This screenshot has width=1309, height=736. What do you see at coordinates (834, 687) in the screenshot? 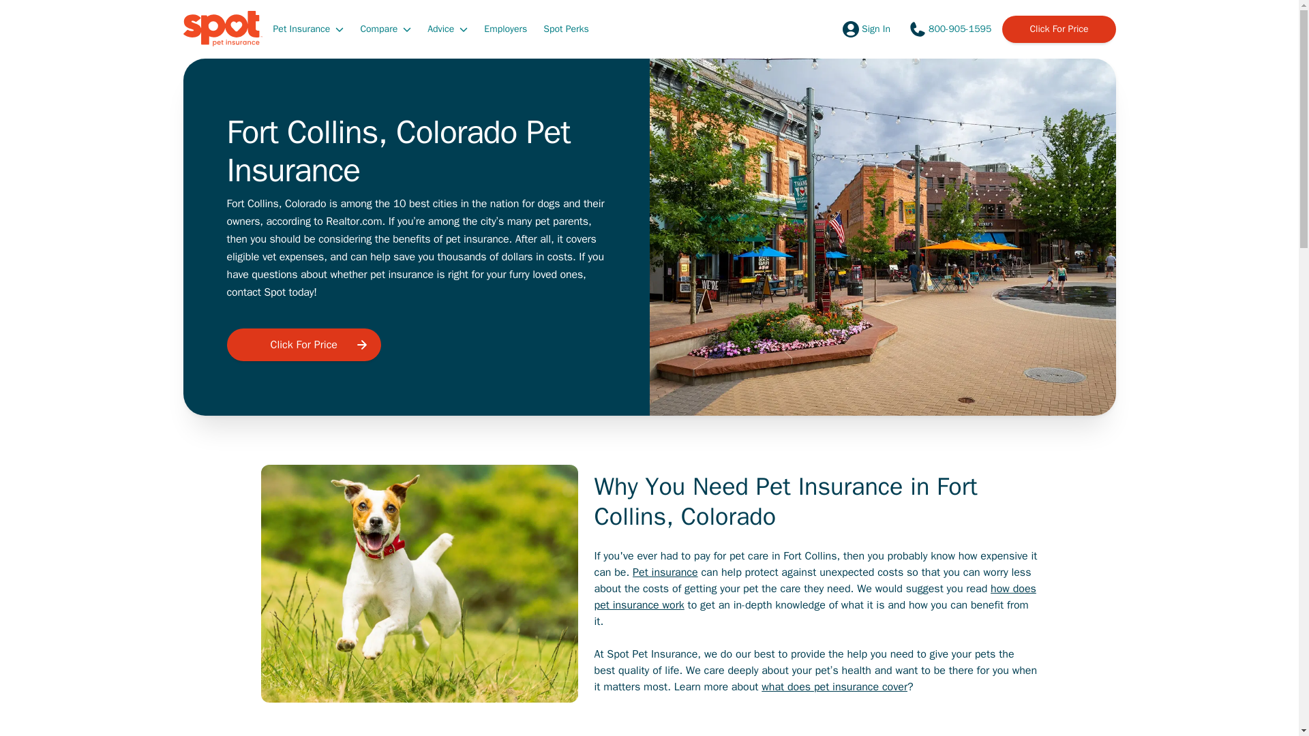
I see `what does pet insurance cover` at bounding box center [834, 687].